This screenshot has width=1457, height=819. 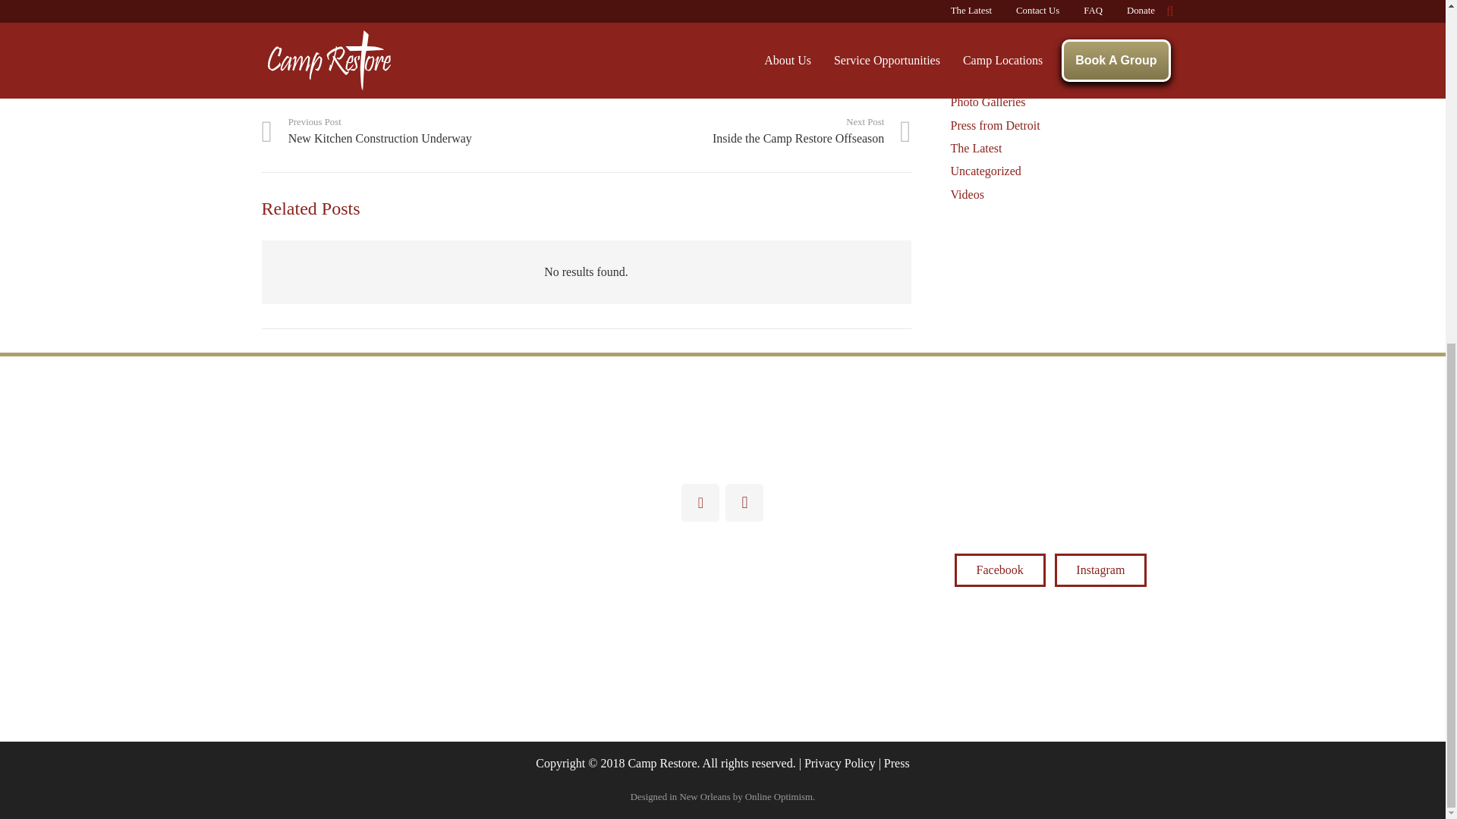 I want to click on New Kitchen Construction Underway, so click(x=423, y=132).